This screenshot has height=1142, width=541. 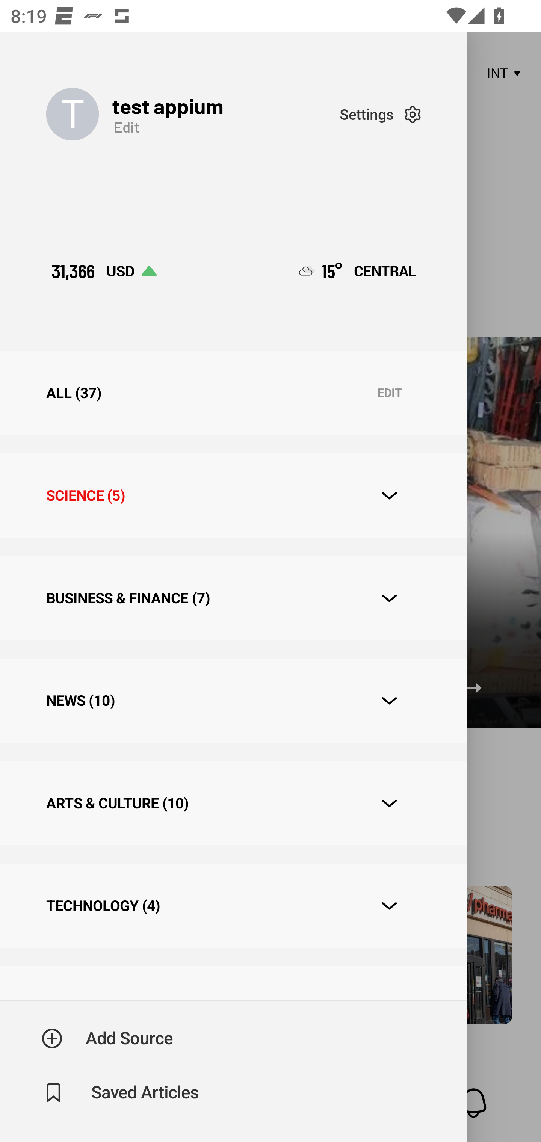 I want to click on NEWS  (10) Expand Button, so click(x=233, y=701).